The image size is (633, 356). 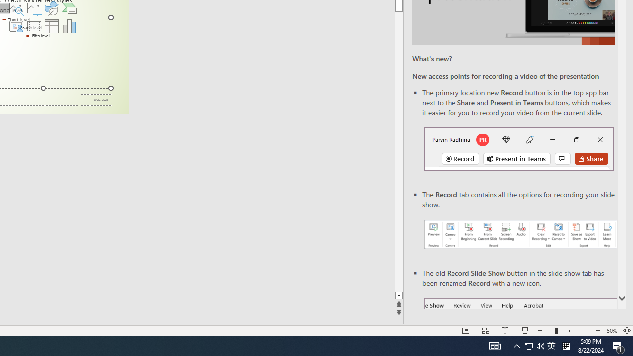 I want to click on Slide Sorter, so click(x=486, y=330).